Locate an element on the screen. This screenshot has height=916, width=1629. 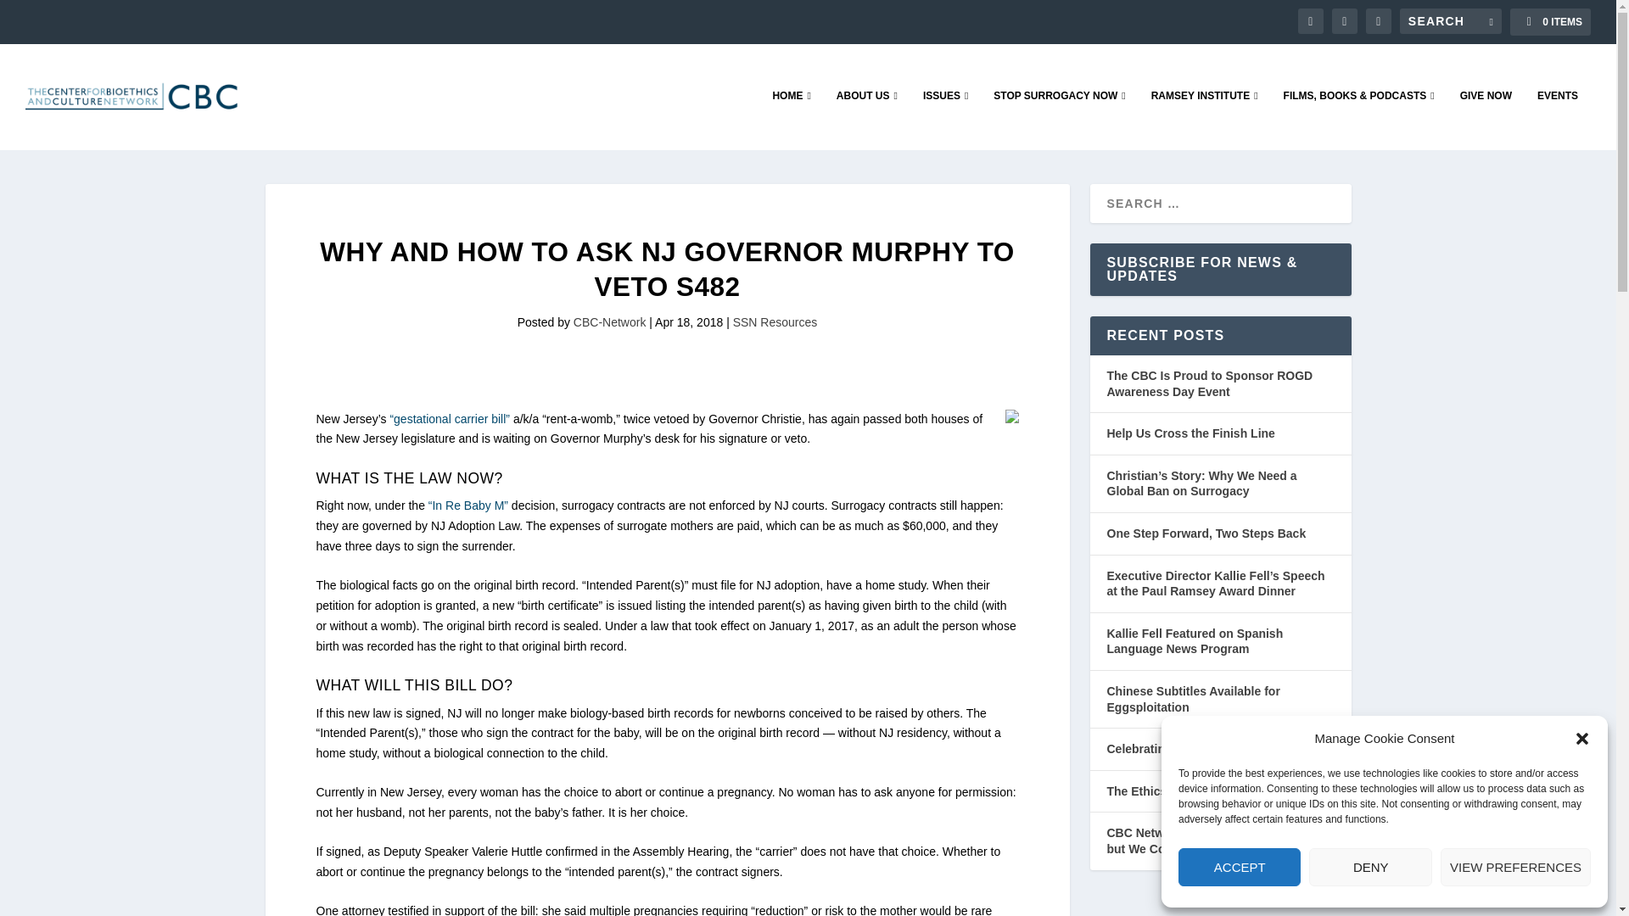
HOME is located at coordinates (791, 119).